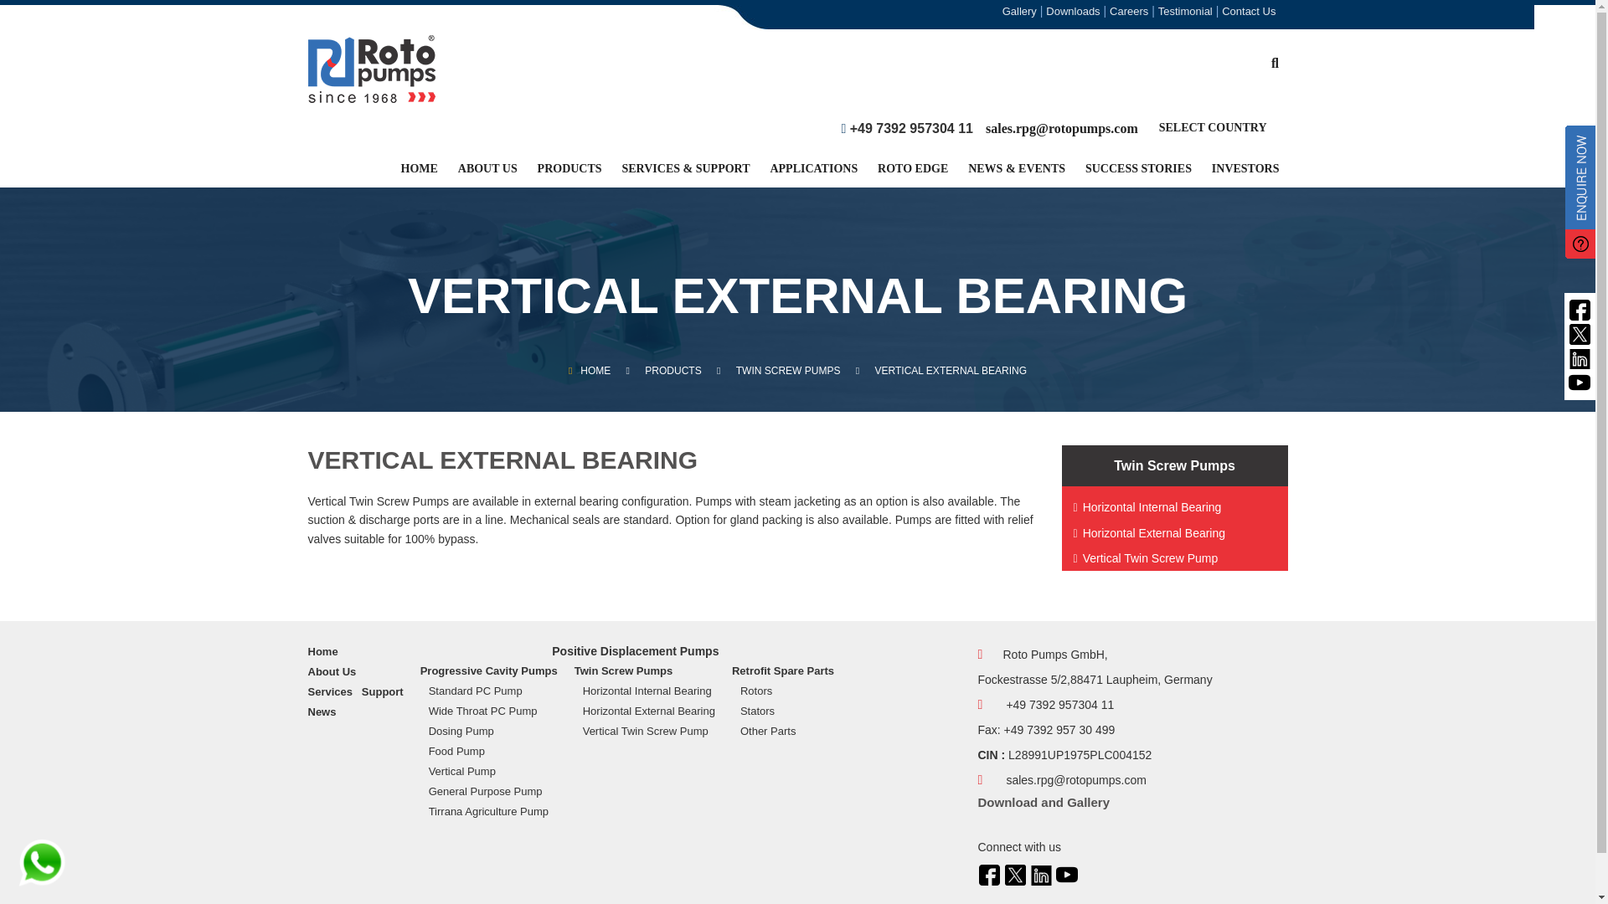 The height and width of the screenshot is (904, 1608). Describe the element at coordinates (493, 772) in the screenshot. I see `Vertical Pump` at that location.